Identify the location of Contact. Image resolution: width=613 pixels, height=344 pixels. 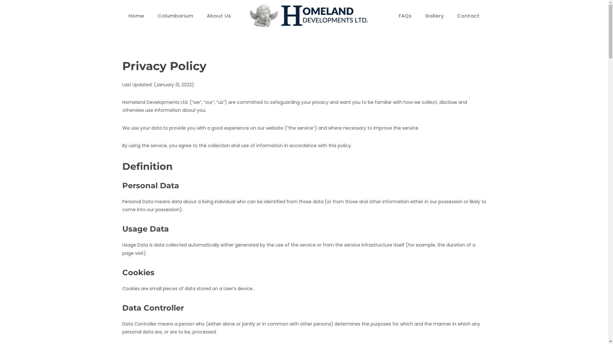
(469, 16).